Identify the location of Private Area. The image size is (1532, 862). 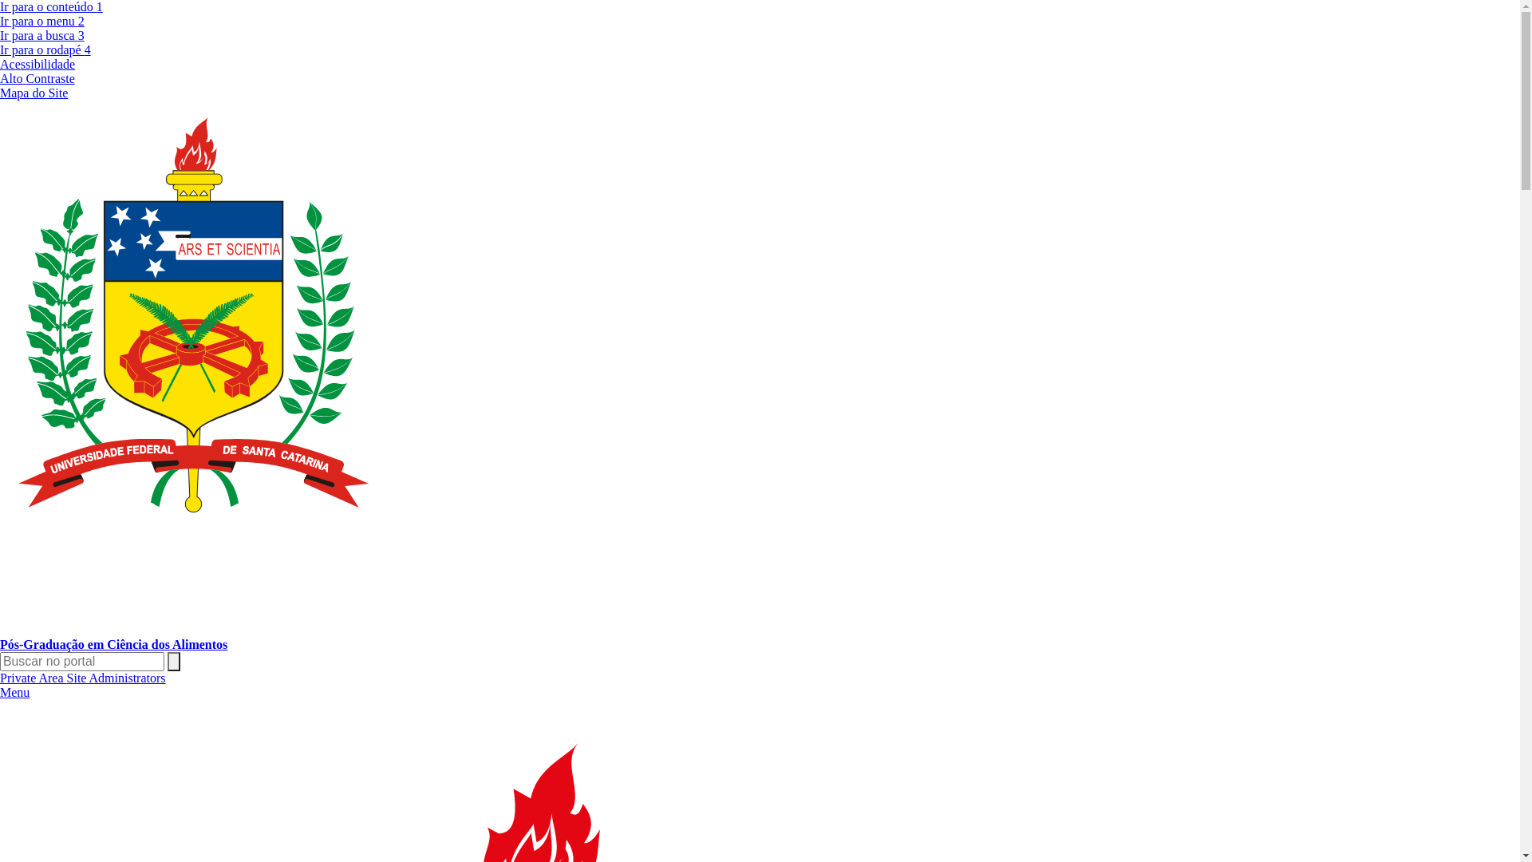
(34, 678).